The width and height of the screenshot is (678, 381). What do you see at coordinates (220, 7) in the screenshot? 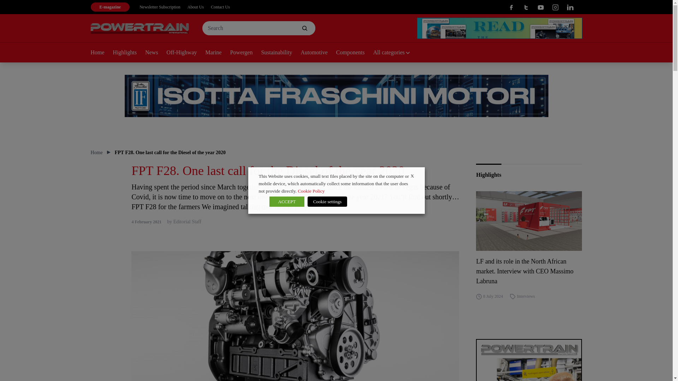
I see `Contact Us` at bounding box center [220, 7].